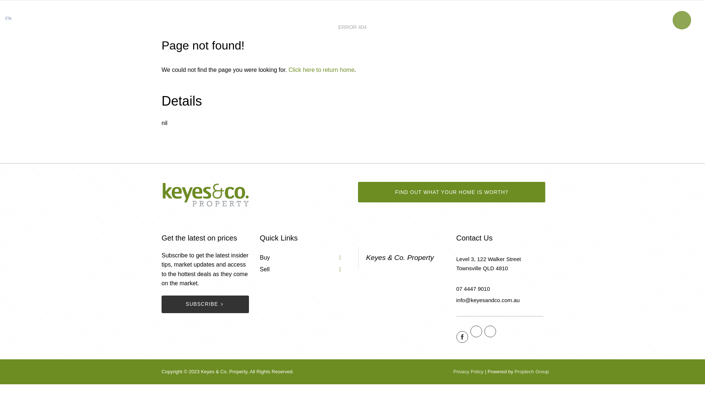  I want to click on Home, so click(283, 18).